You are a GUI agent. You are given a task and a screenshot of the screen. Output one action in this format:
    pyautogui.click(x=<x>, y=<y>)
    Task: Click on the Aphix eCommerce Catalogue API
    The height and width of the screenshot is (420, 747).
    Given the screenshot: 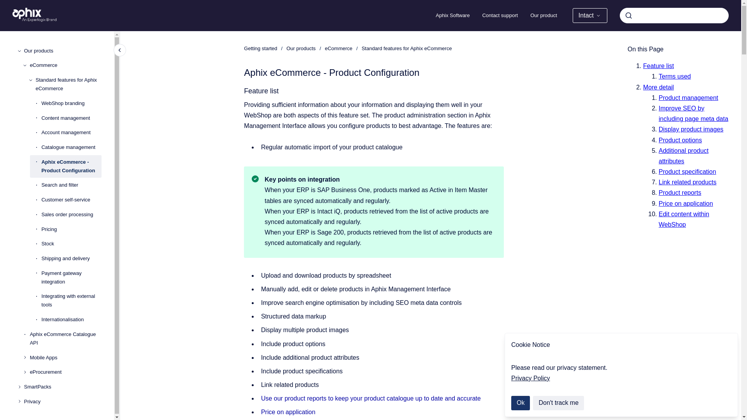 What is the action you would take?
    pyautogui.click(x=65, y=338)
    